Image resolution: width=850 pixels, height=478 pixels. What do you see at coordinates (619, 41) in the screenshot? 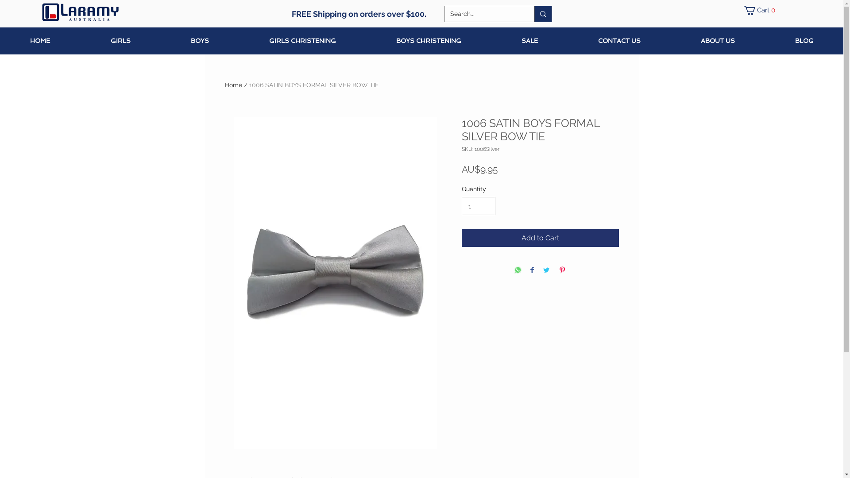
I see `CONTACT US` at bounding box center [619, 41].